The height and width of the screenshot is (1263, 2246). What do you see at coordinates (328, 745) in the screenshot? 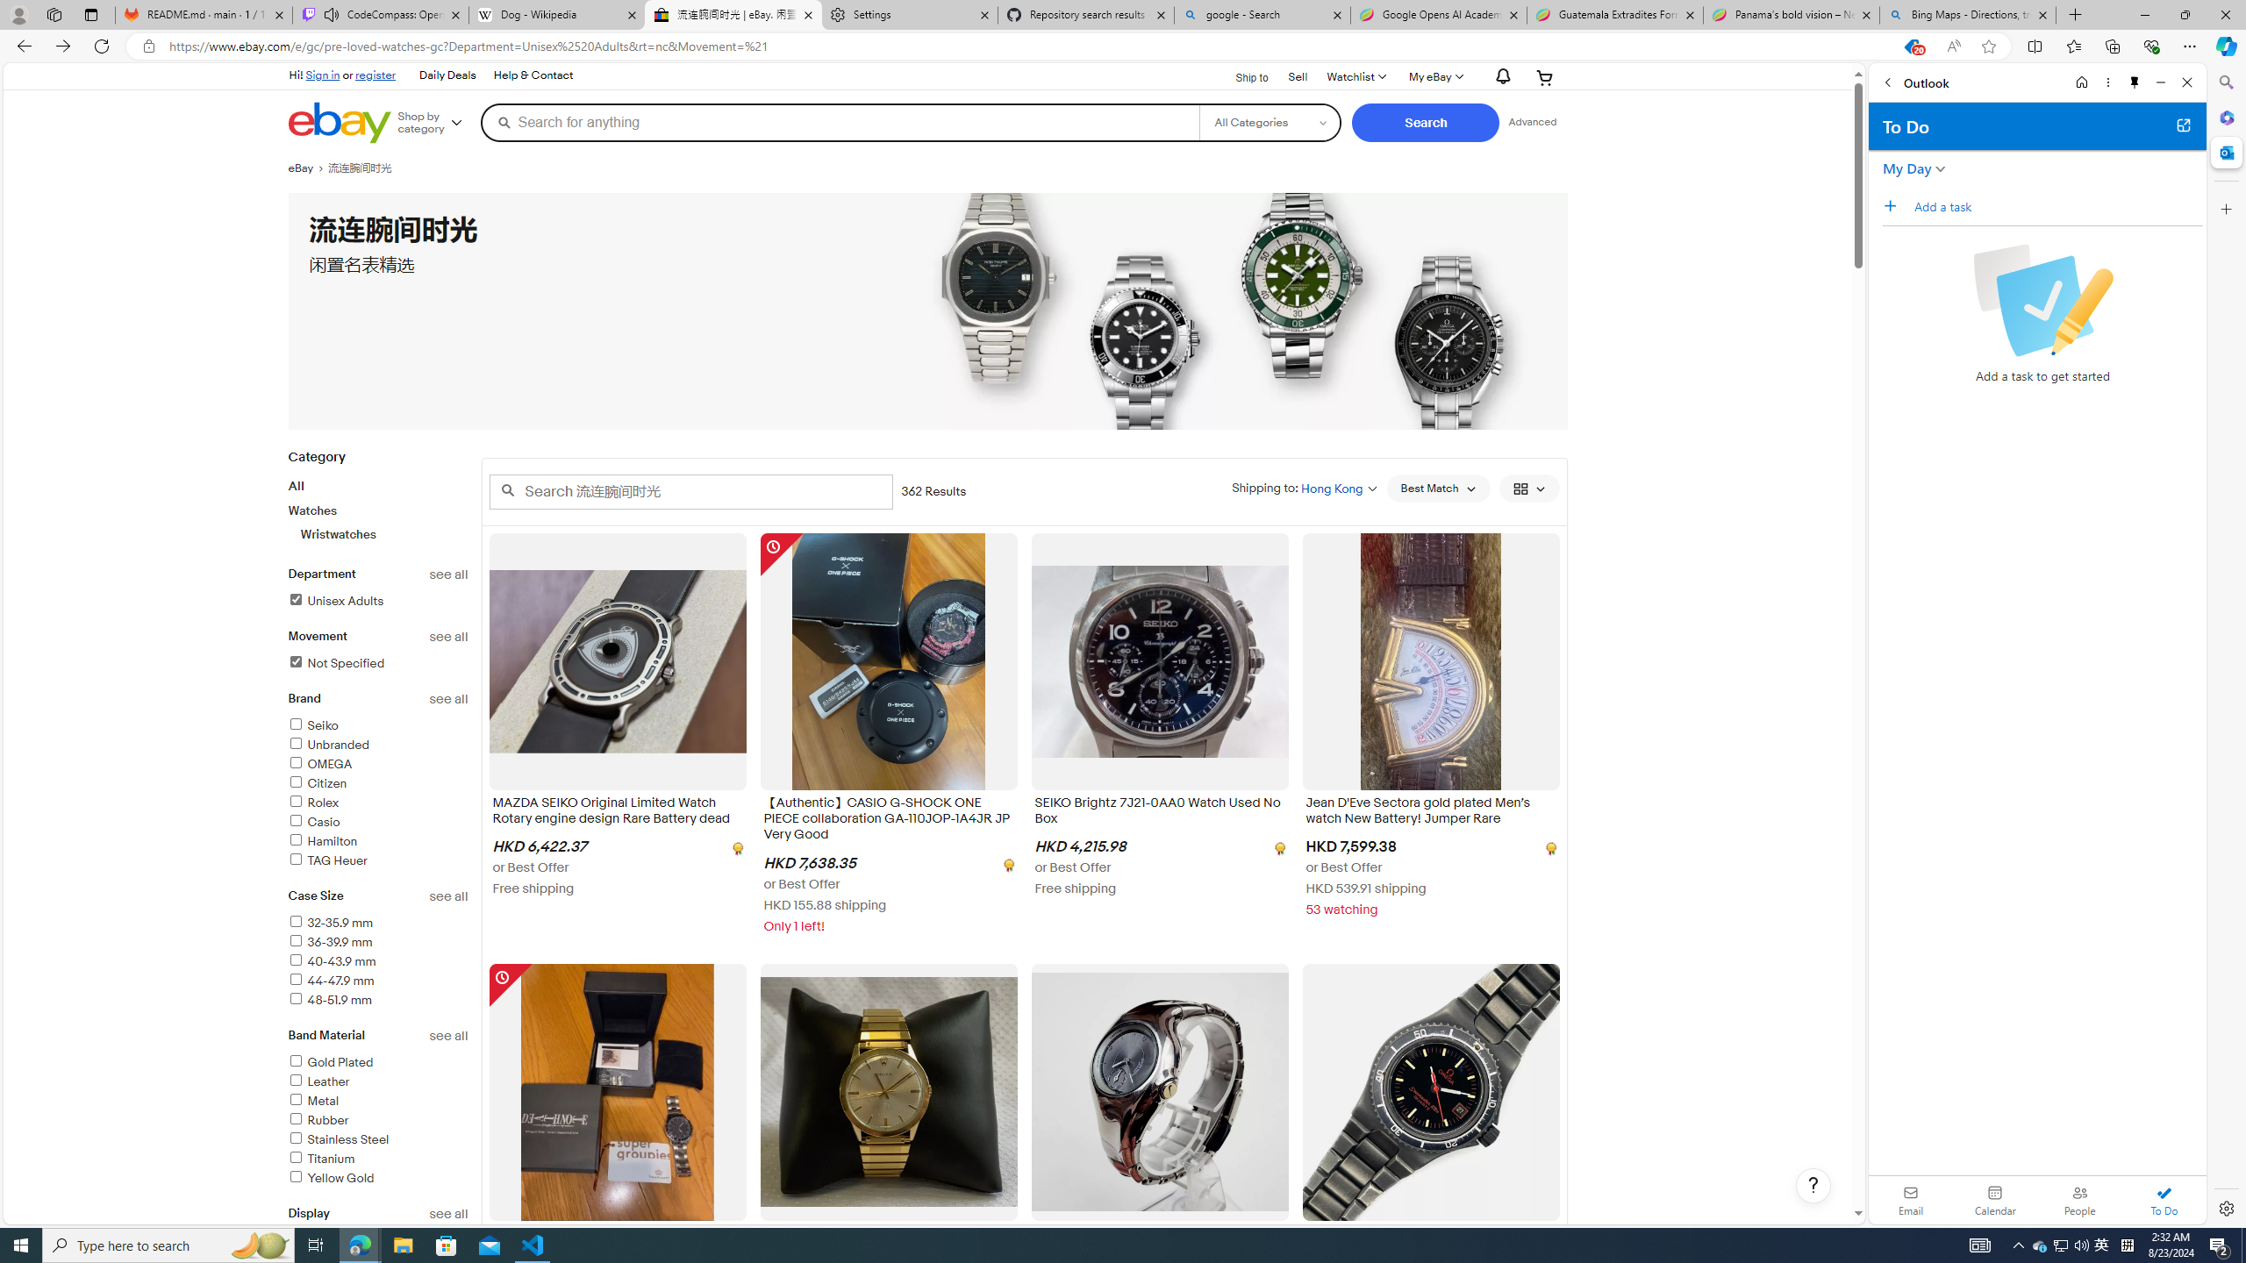
I see `Unbranded` at bounding box center [328, 745].